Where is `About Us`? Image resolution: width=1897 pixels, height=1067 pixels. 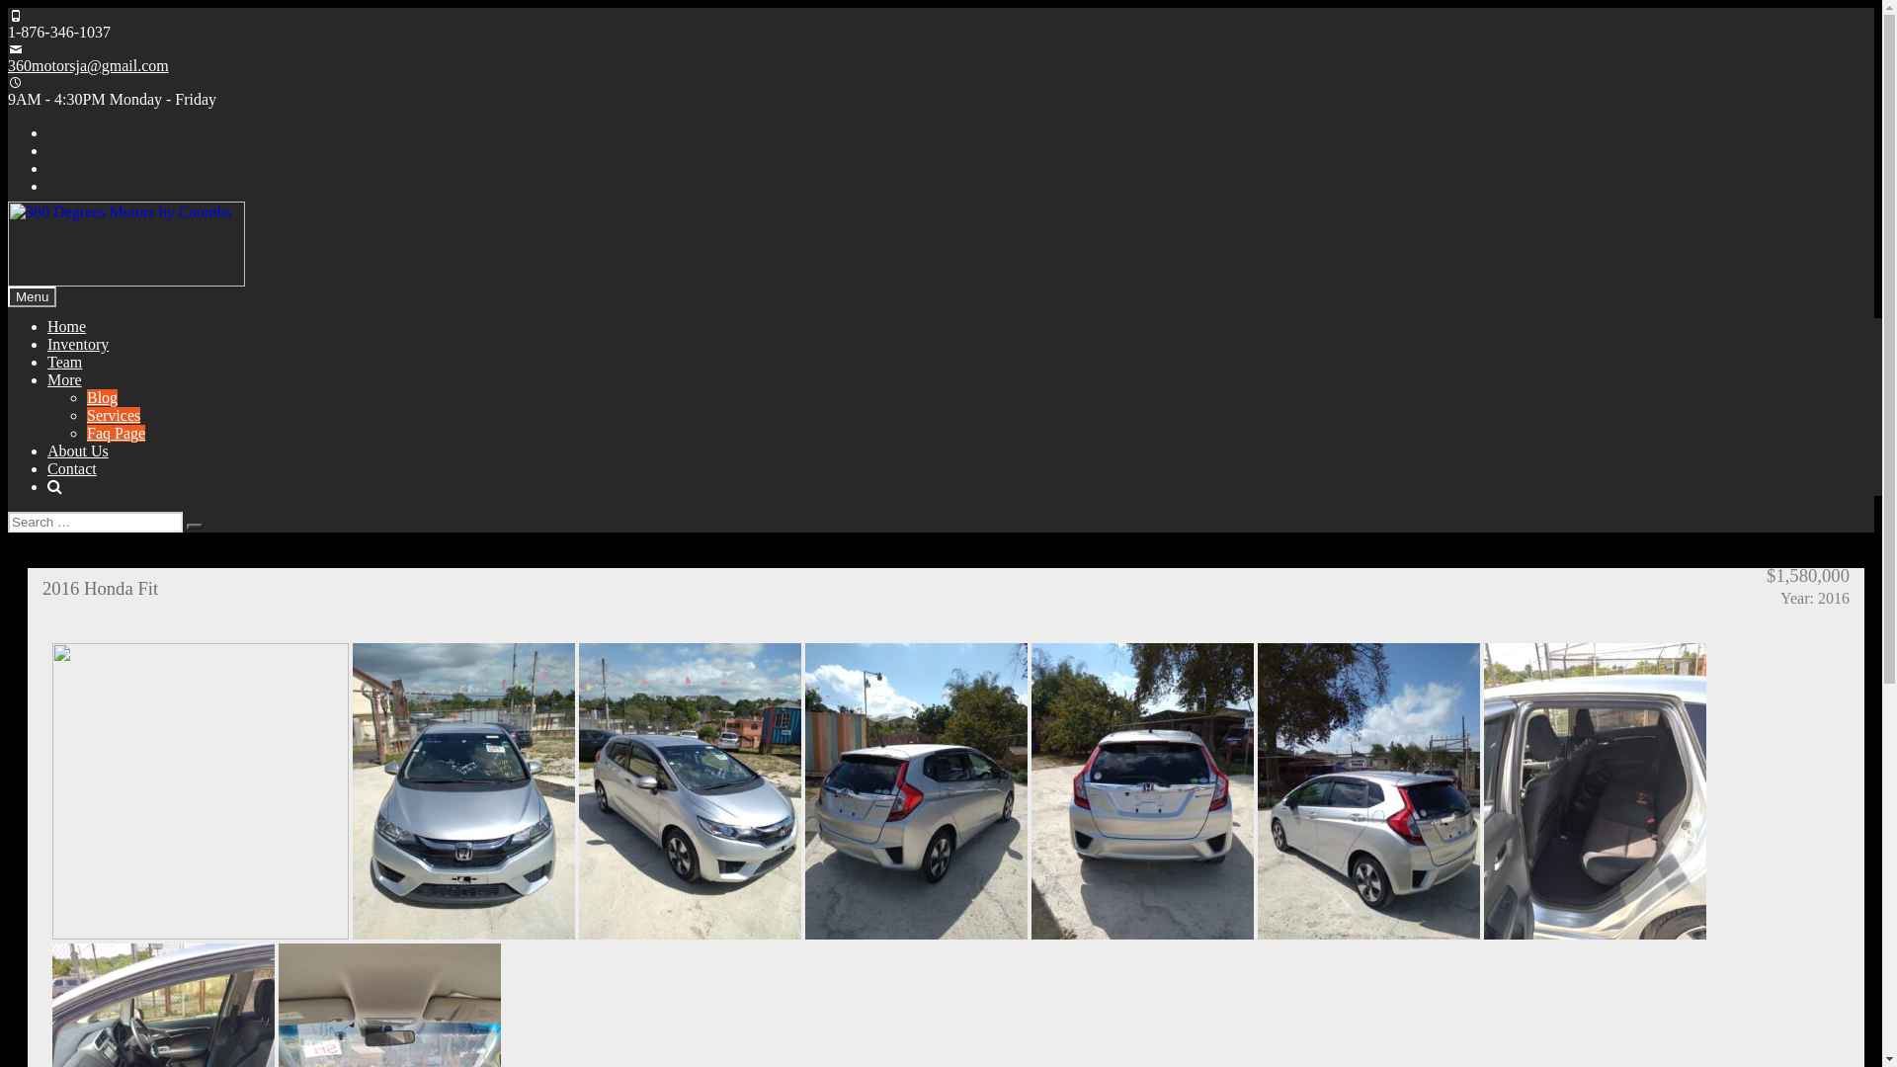 About Us is located at coordinates (78, 451).